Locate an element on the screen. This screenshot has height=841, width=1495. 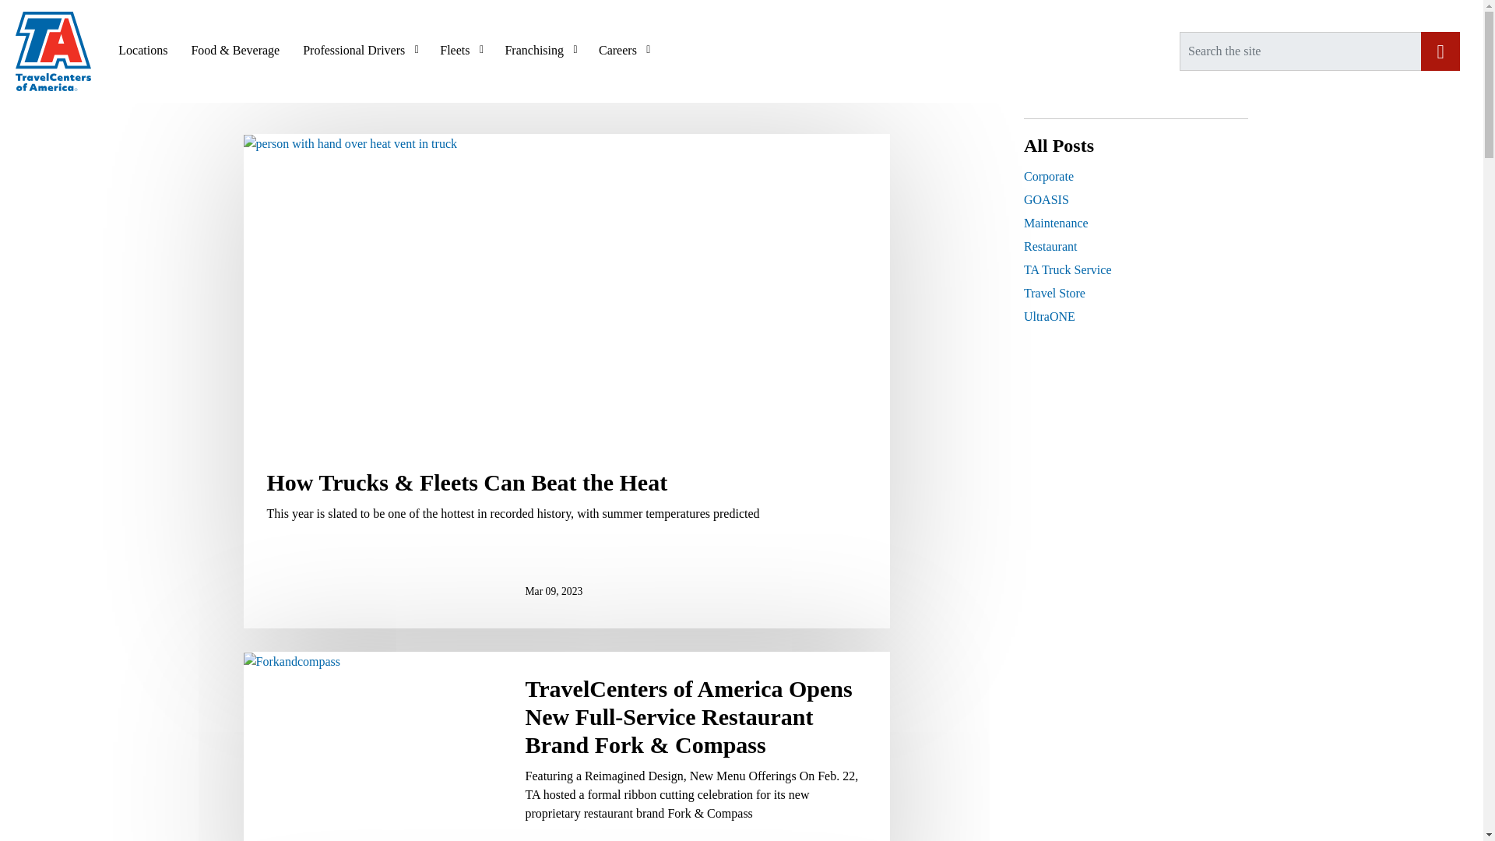
Travel Centers of America is located at coordinates (53, 51).